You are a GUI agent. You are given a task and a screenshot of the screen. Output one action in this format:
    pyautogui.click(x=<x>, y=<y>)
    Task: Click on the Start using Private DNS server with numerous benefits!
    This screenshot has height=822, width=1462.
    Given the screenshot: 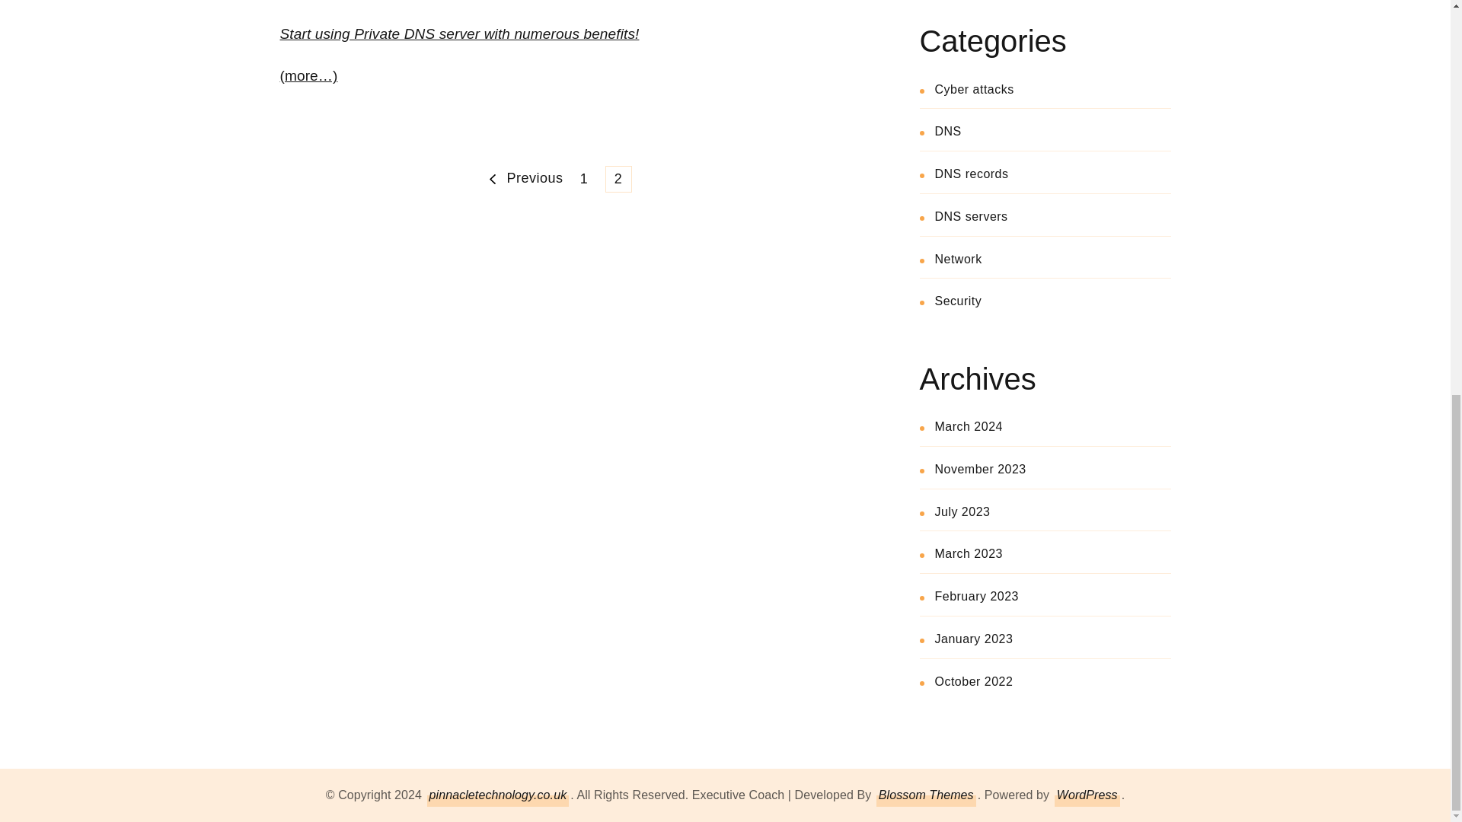 What is the action you would take?
    pyautogui.click(x=460, y=33)
    